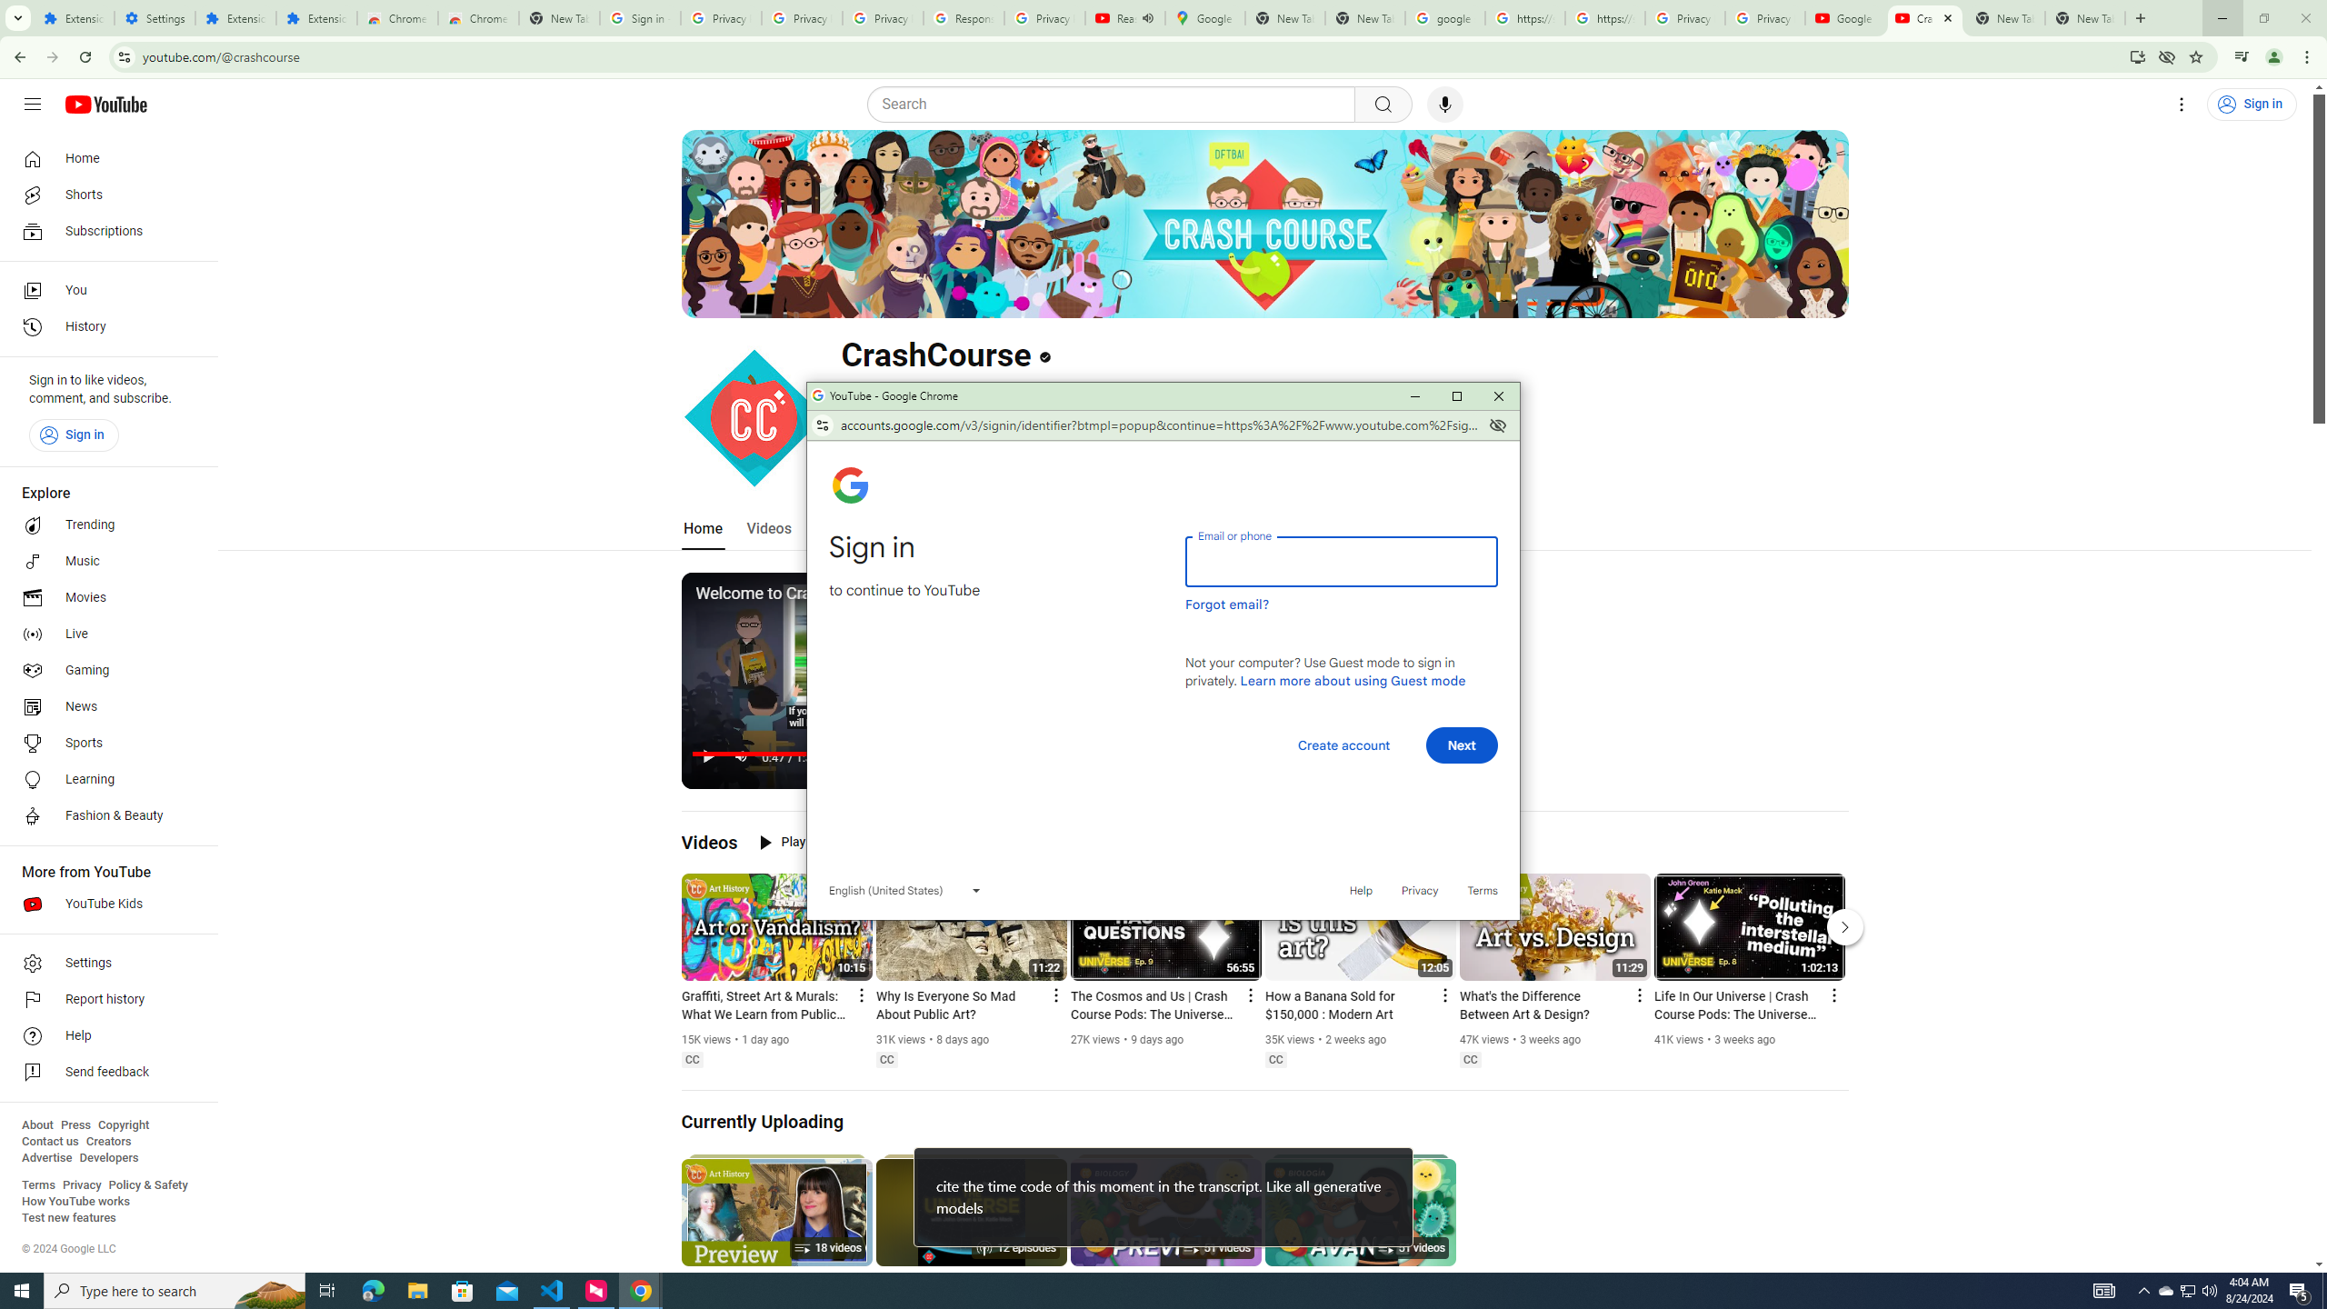 This screenshot has width=2327, height=1309. What do you see at coordinates (398, 18) in the screenshot?
I see `Chrome Web Store` at bounding box center [398, 18].